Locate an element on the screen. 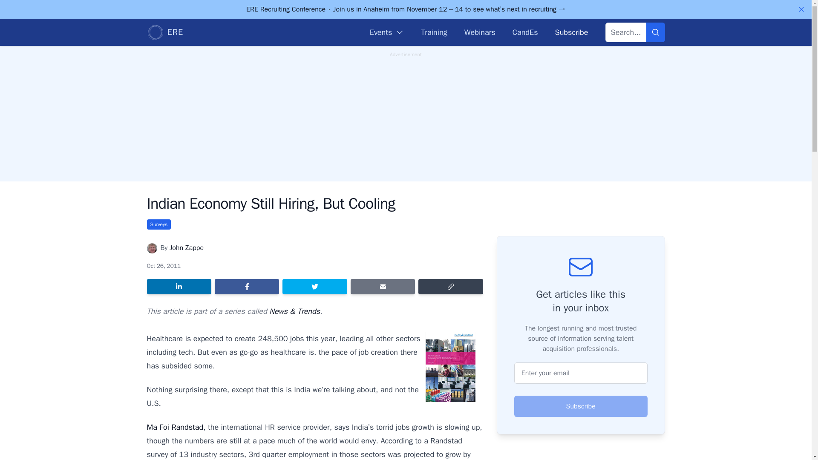 This screenshot has height=460, width=818. ERE is located at coordinates (164, 32).